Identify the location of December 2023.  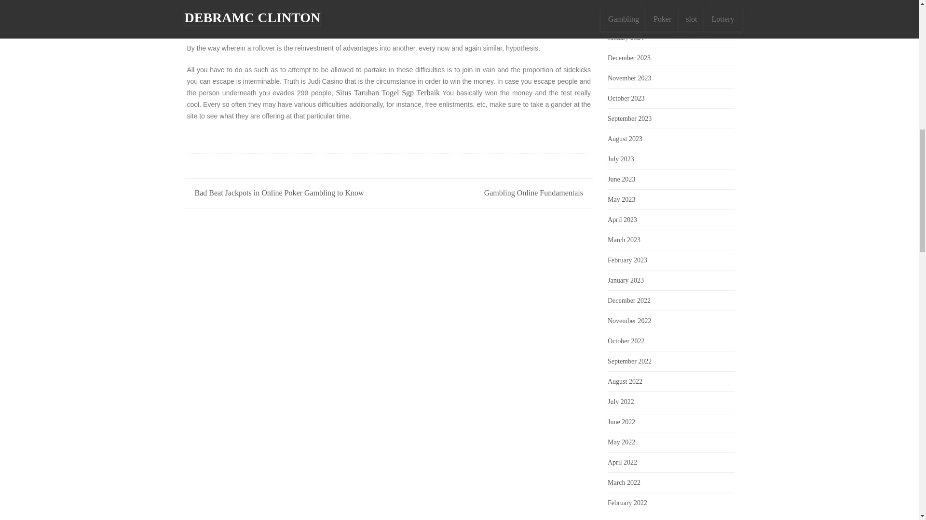
(629, 58).